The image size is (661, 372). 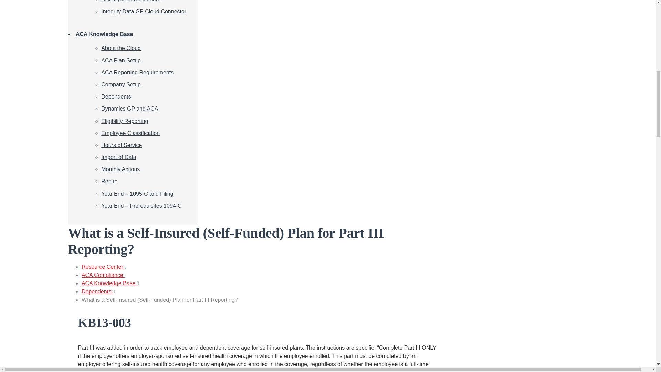 What do you see at coordinates (120, 169) in the screenshot?
I see `Monthly Actions` at bounding box center [120, 169].